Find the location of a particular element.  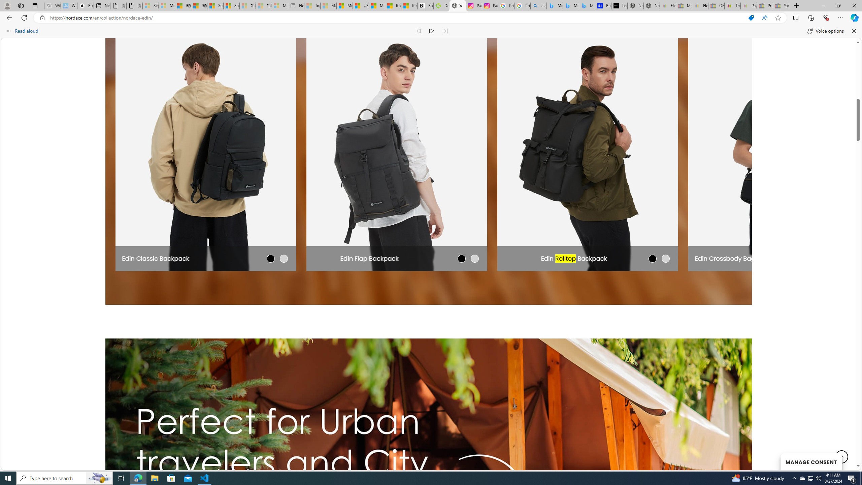

Browser essentials is located at coordinates (826, 18).